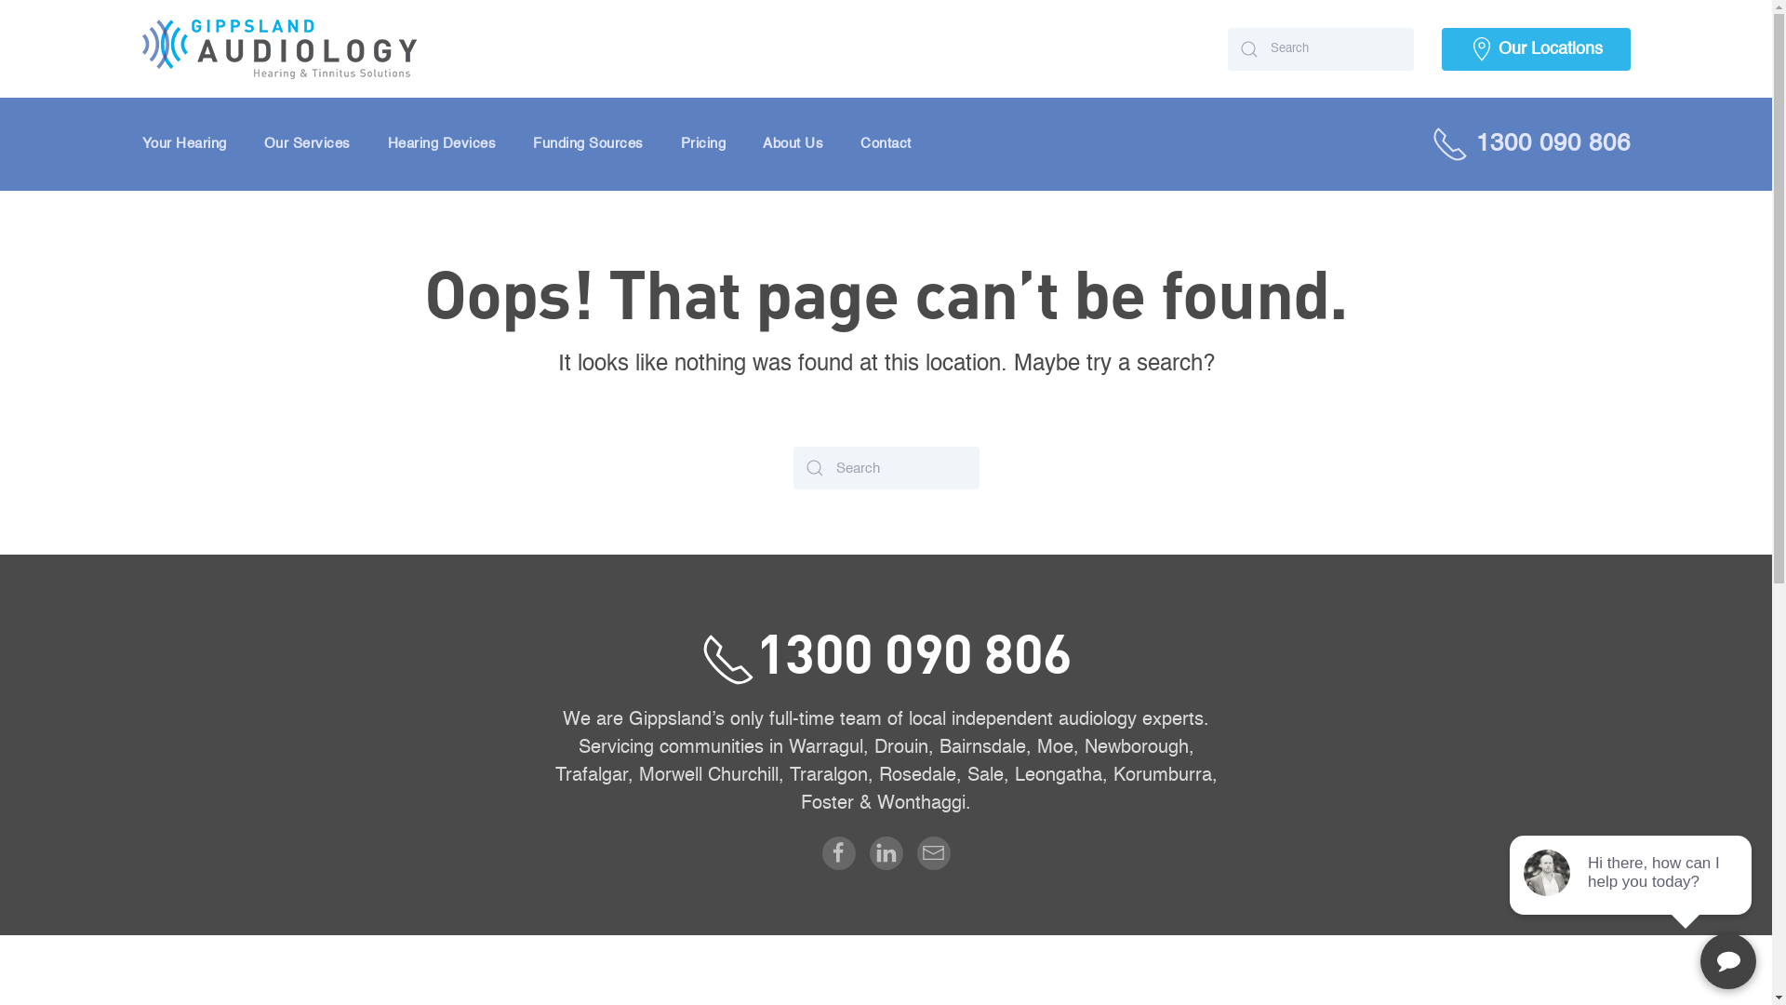 This screenshot has width=1786, height=1005. Describe the element at coordinates (1537, 49) in the screenshot. I see `Our Locations` at that location.